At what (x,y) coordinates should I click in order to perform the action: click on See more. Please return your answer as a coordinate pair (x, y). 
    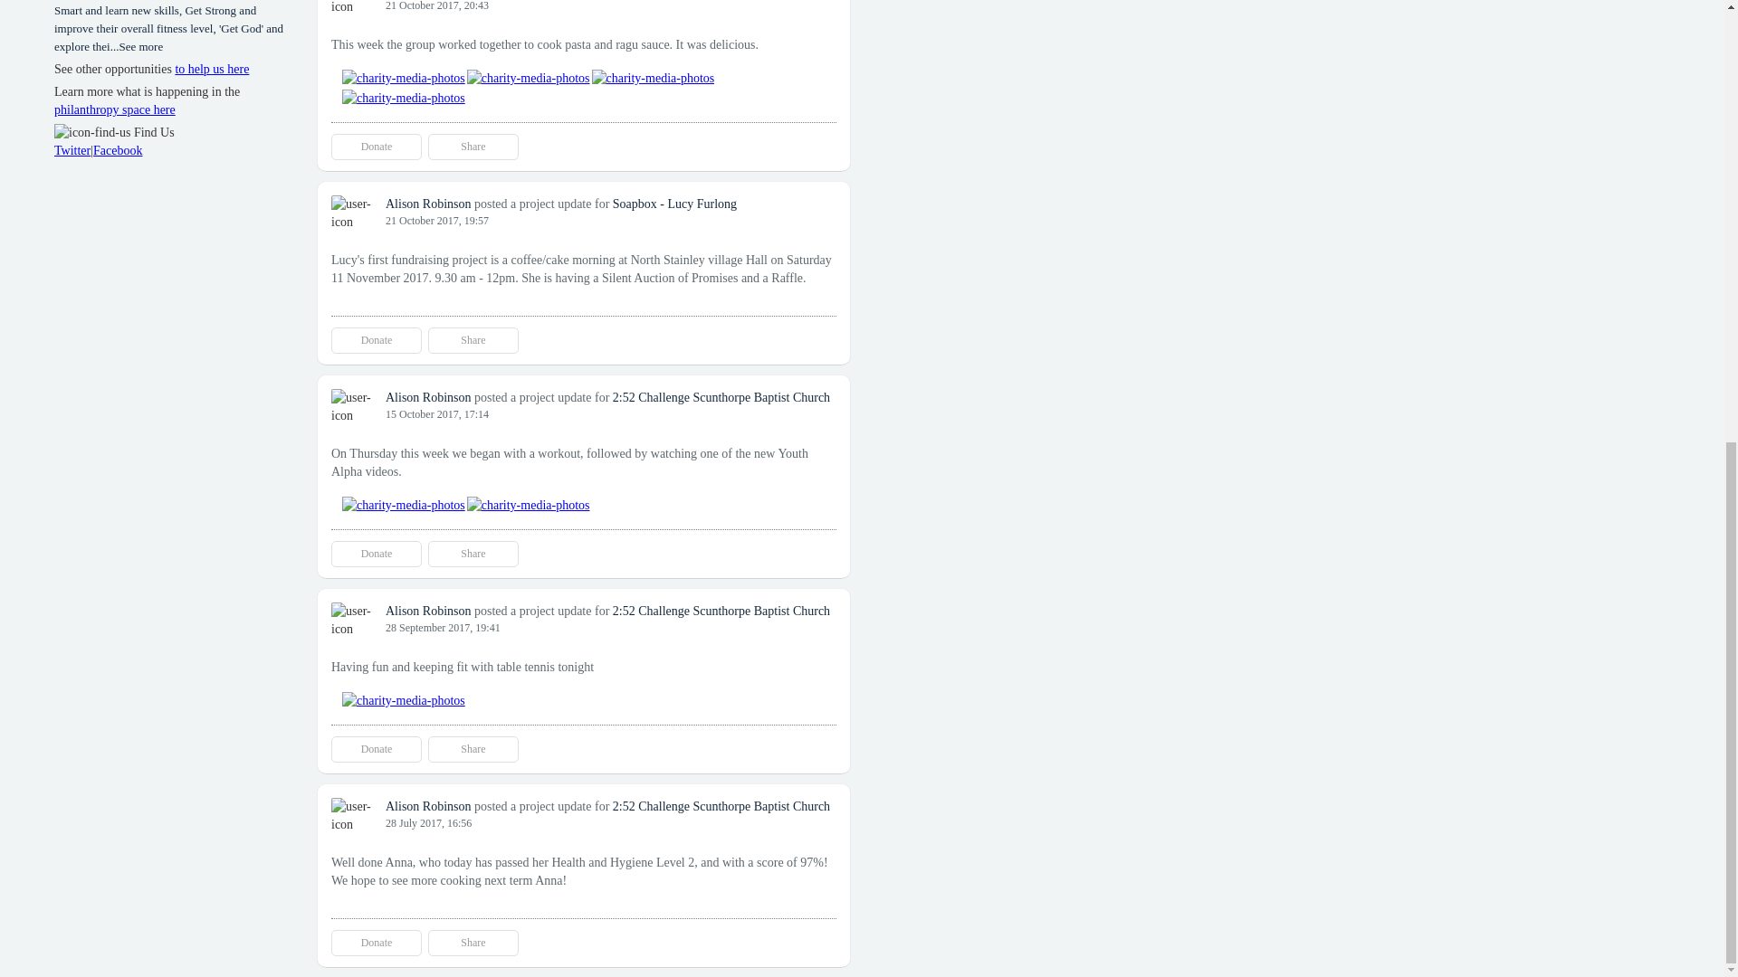
    Looking at the image, I should click on (140, 47).